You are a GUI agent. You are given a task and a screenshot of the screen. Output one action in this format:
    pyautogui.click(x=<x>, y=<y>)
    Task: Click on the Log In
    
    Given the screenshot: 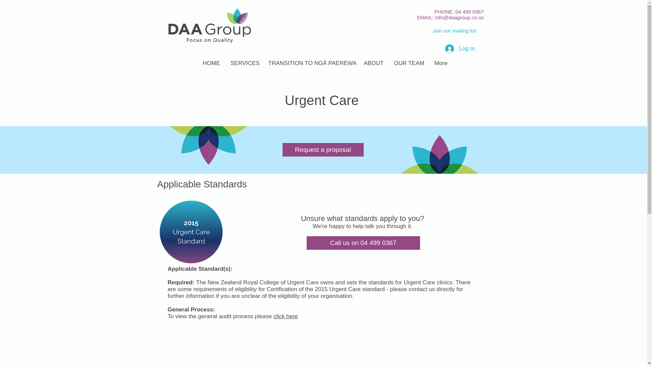 What is the action you would take?
    pyautogui.click(x=460, y=48)
    